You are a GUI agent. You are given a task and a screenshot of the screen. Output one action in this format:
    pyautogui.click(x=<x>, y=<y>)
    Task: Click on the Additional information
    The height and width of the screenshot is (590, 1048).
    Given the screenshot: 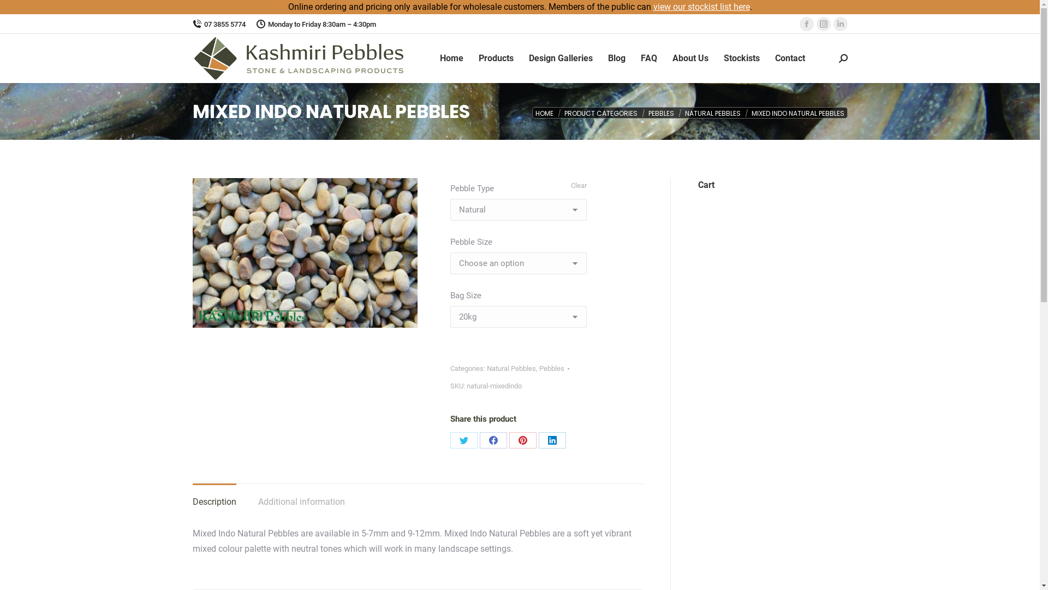 What is the action you would take?
    pyautogui.click(x=301, y=501)
    